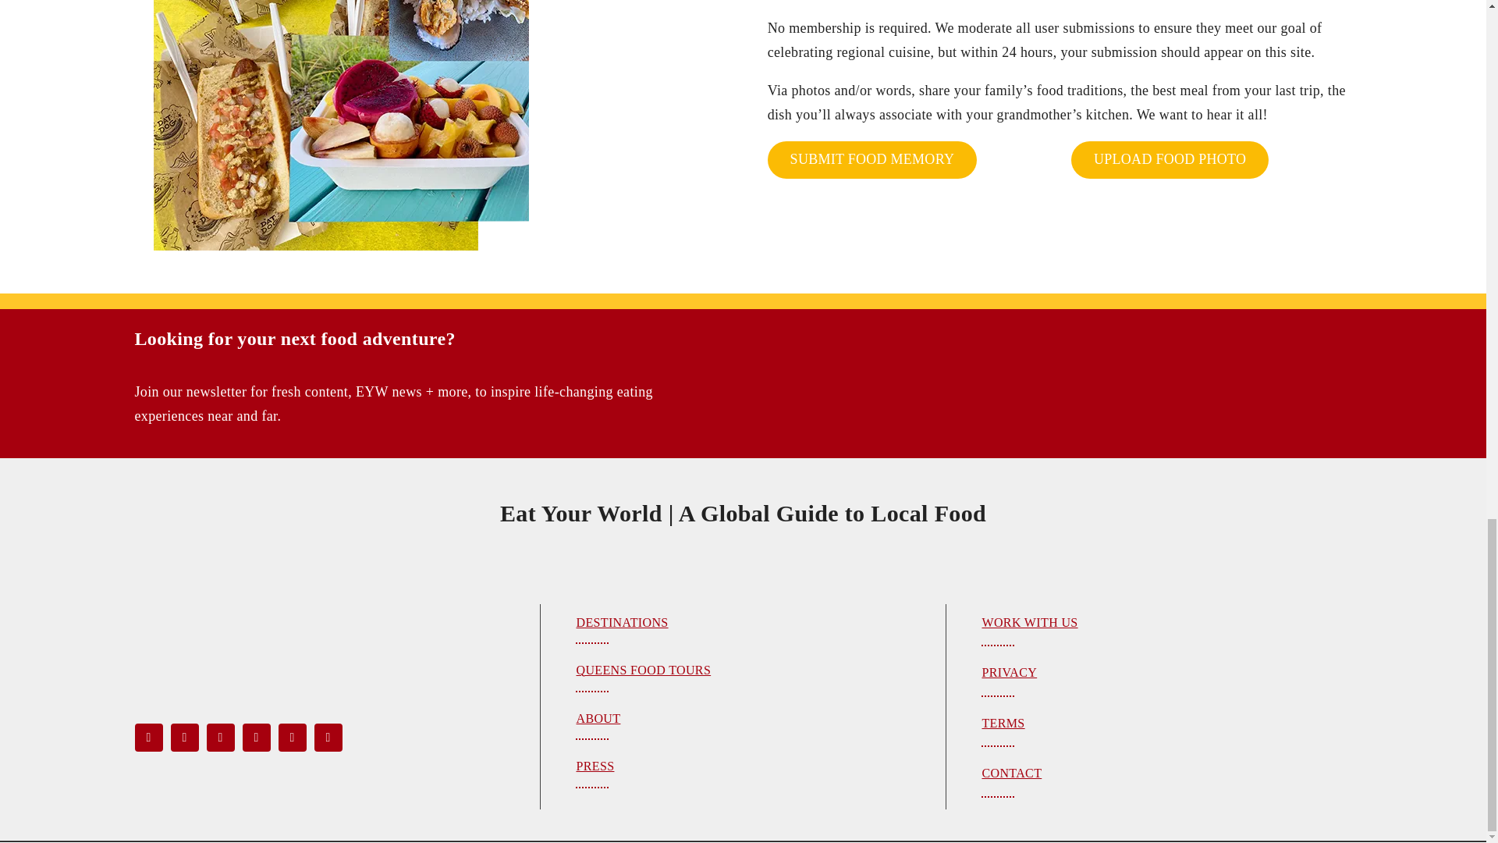 The width and height of the screenshot is (1498, 843). What do you see at coordinates (148, 737) in the screenshot?
I see `Facebook` at bounding box center [148, 737].